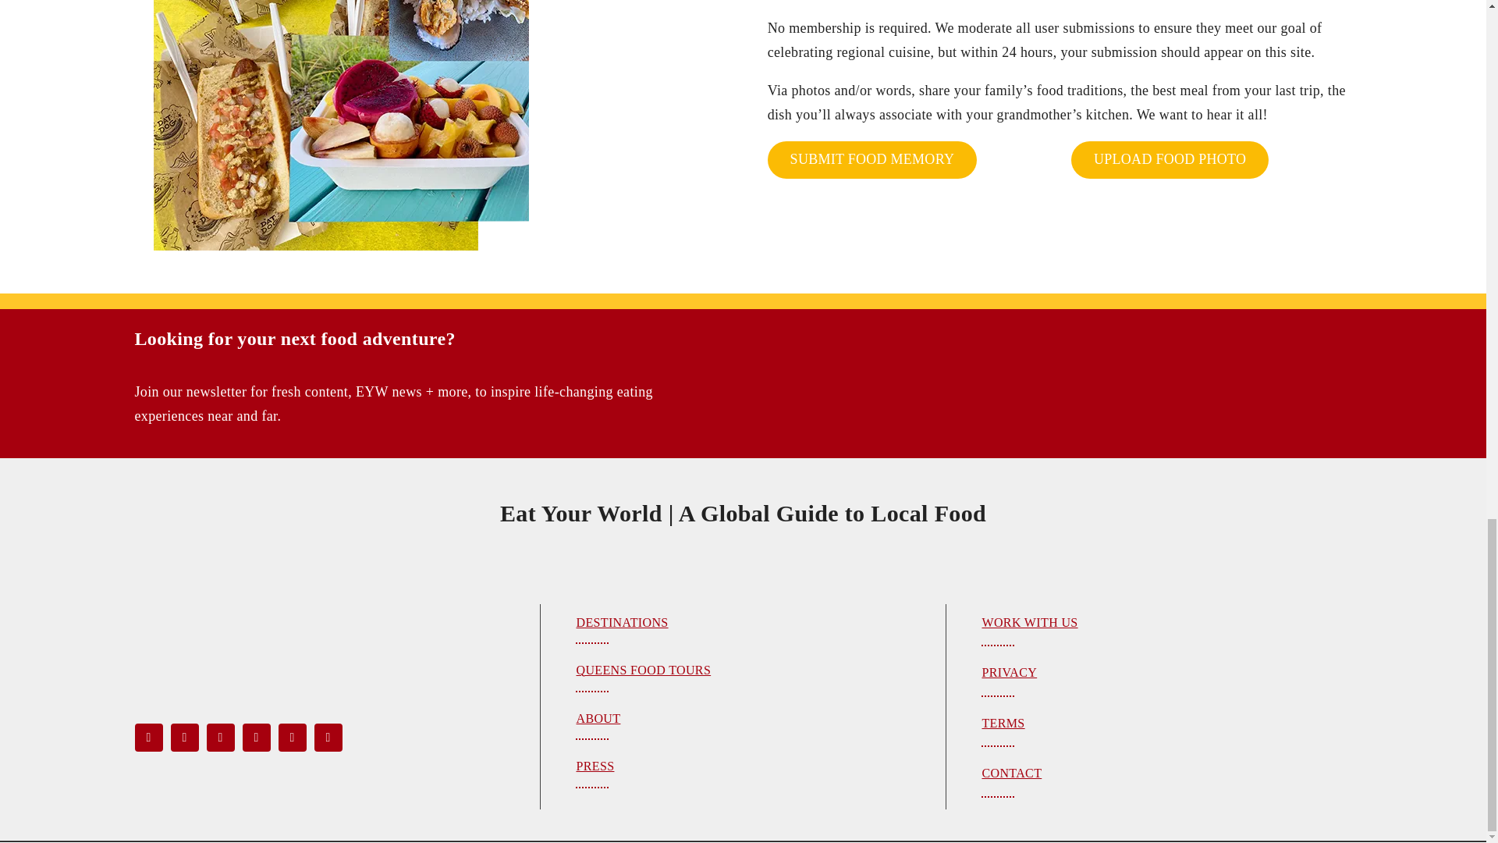 The width and height of the screenshot is (1498, 843). What do you see at coordinates (148, 737) in the screenshot?
I see `Facebook` at bounding box center [148, 737].